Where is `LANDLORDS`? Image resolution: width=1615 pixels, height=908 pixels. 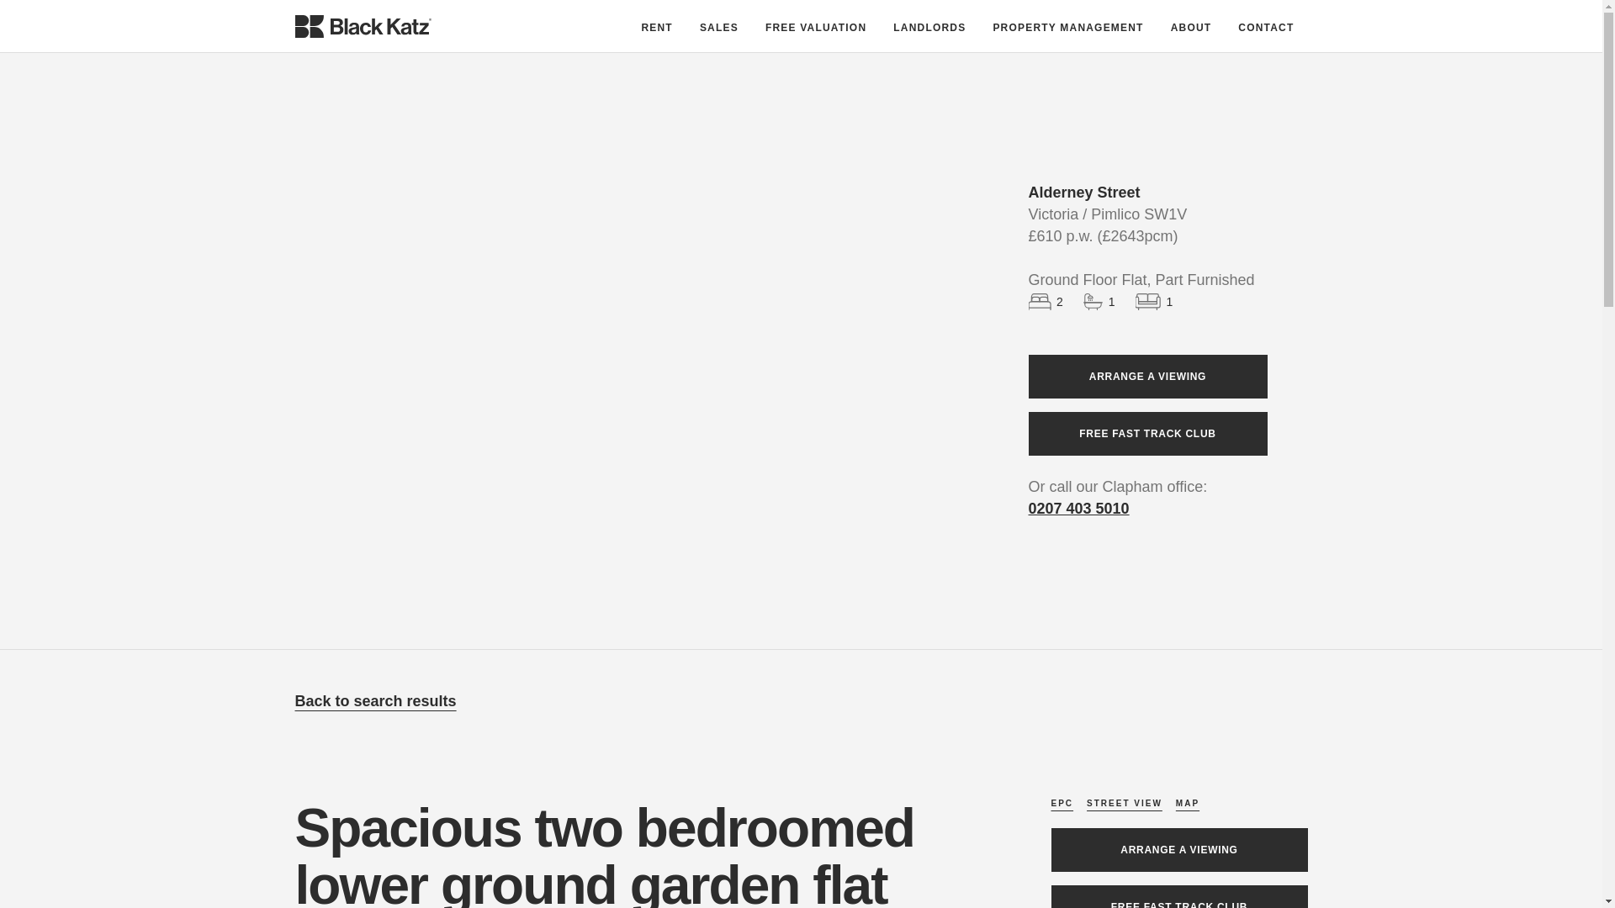 LANDLORDS is located at coordinates (929, 25).